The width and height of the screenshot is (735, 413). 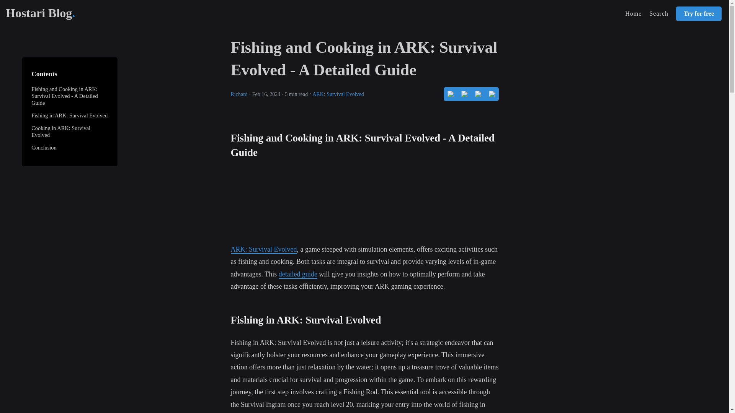 What do you see at coordinates (69, 115) in the screenshot?
I see `Fishing in ARK: Survival Evolved` at bounding box center [69, 115].